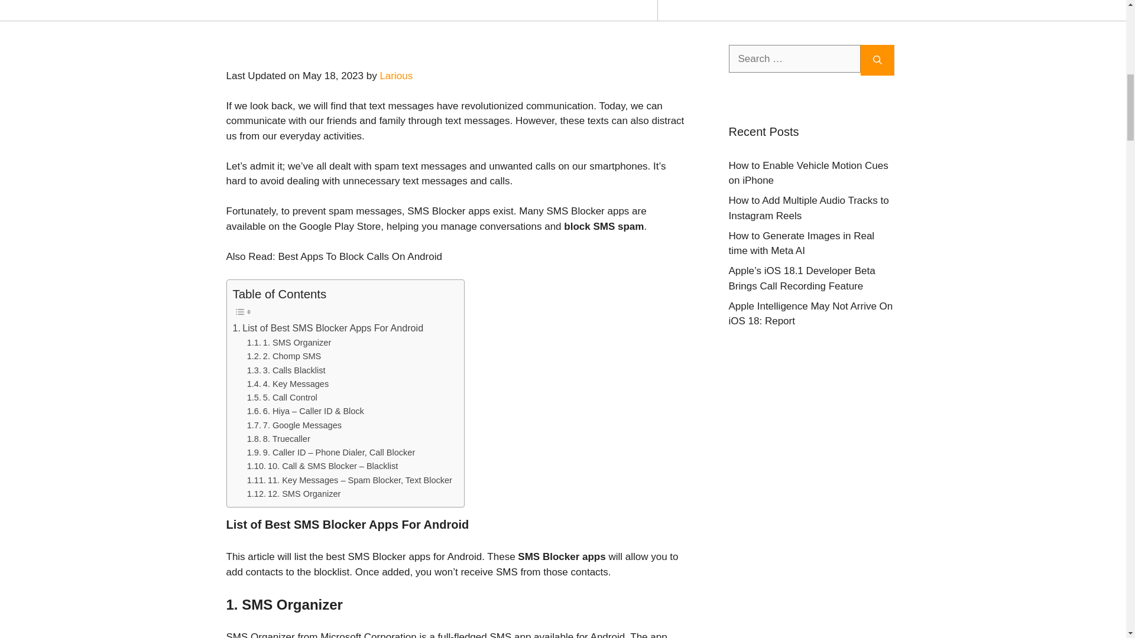  I want to click on 2. Chomp SMS, so click(284, 356).